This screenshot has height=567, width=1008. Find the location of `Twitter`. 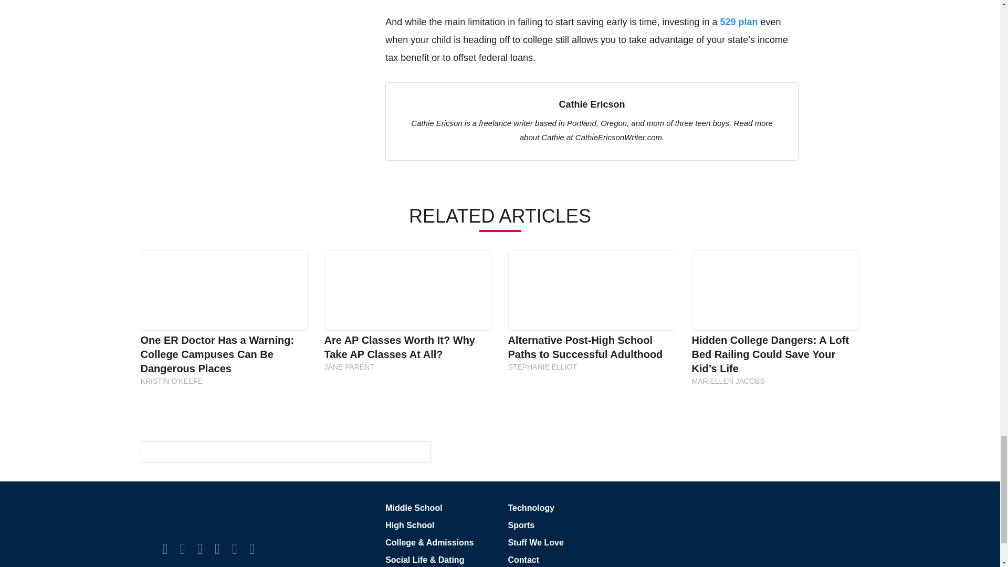

Twitter is located at coordinates (183, 549).